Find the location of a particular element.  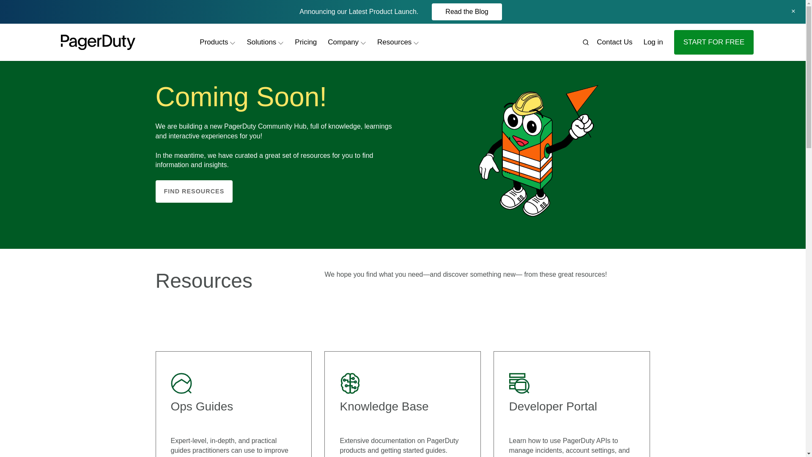

START FOR FREE is located at coordinates (347, 42).